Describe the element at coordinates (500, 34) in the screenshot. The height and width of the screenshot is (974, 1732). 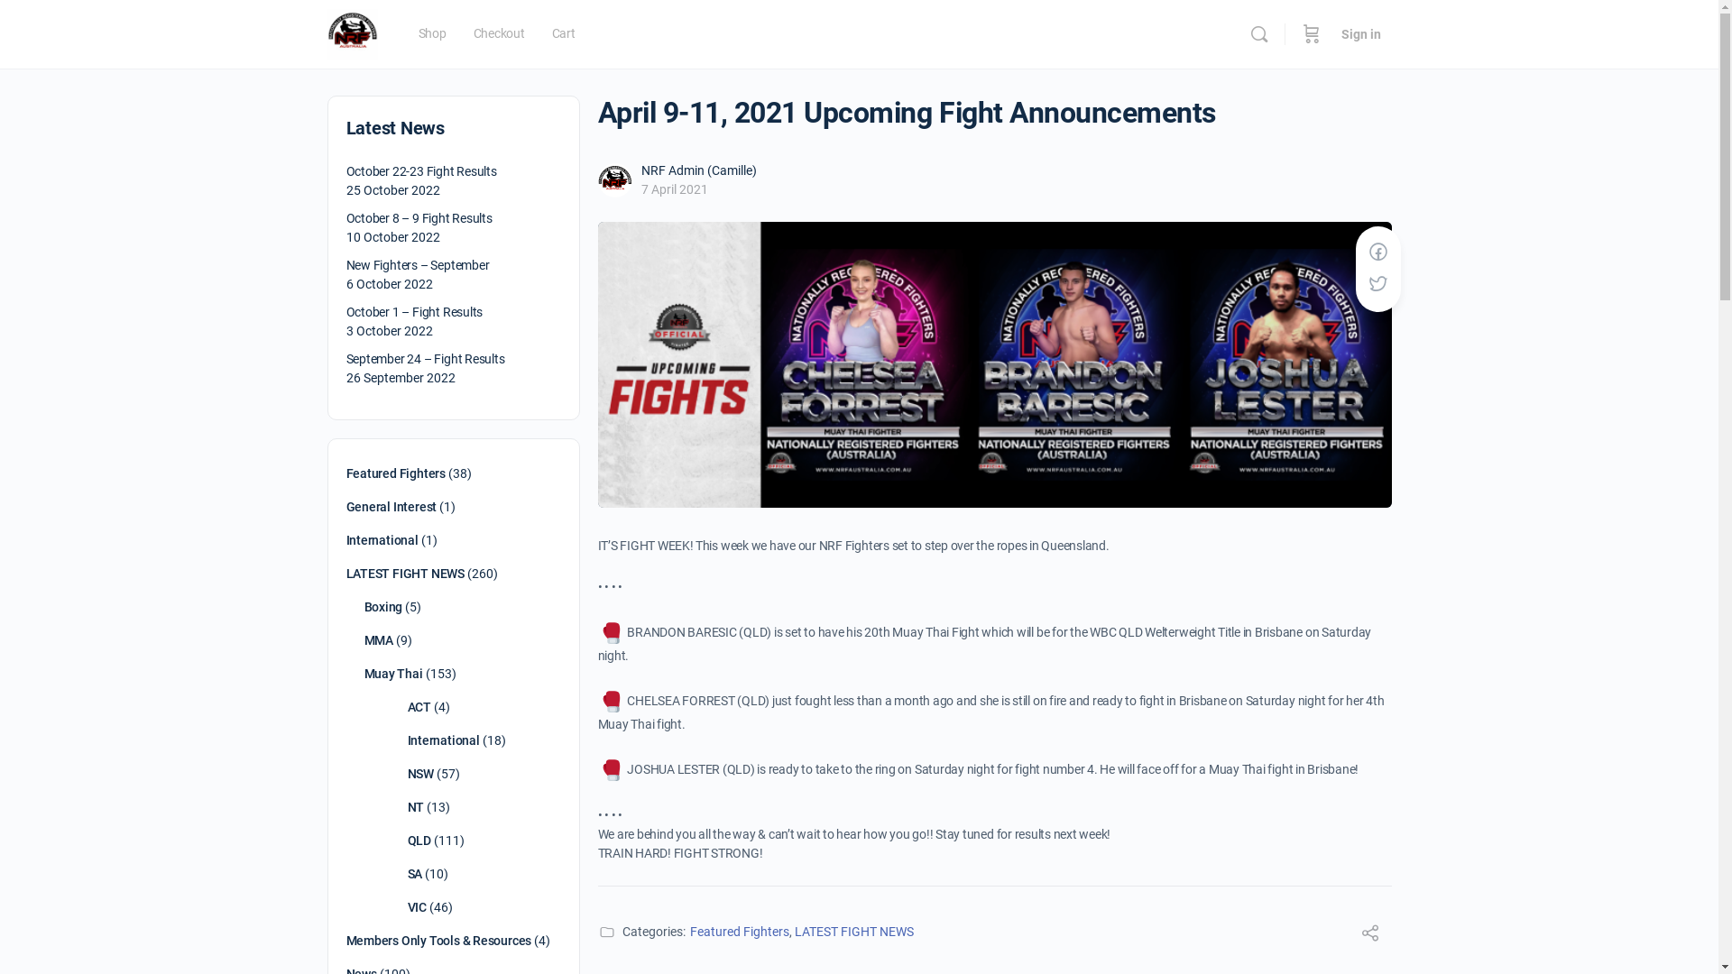
I see `Checkout` at that location.